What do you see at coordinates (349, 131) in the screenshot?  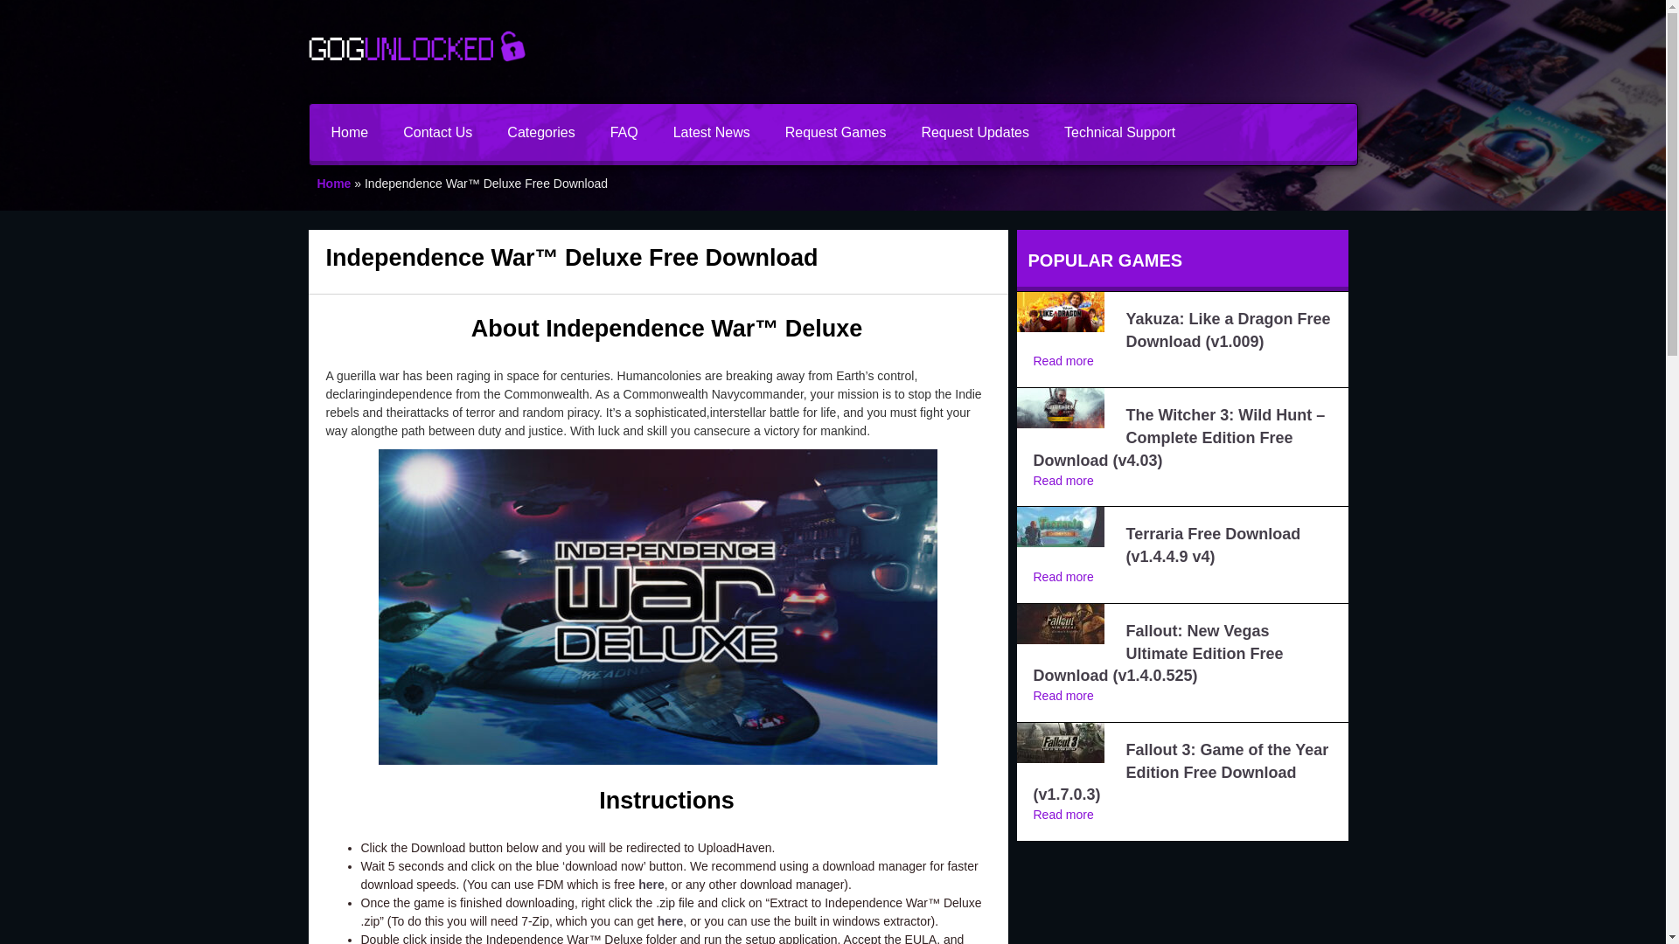 I see `Home` at bounding box center [349, 131].